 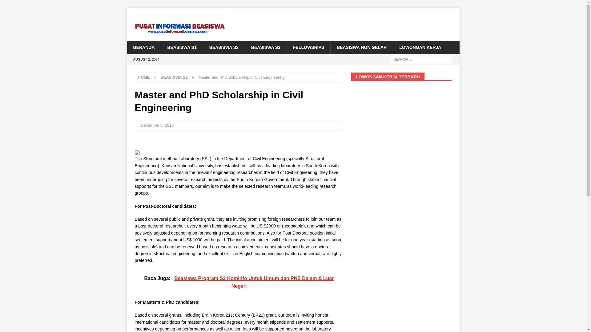 What do you see at coordinates (144, 47) in the screenshot?
I see `BERANDA` at bounding box center [144, 47].